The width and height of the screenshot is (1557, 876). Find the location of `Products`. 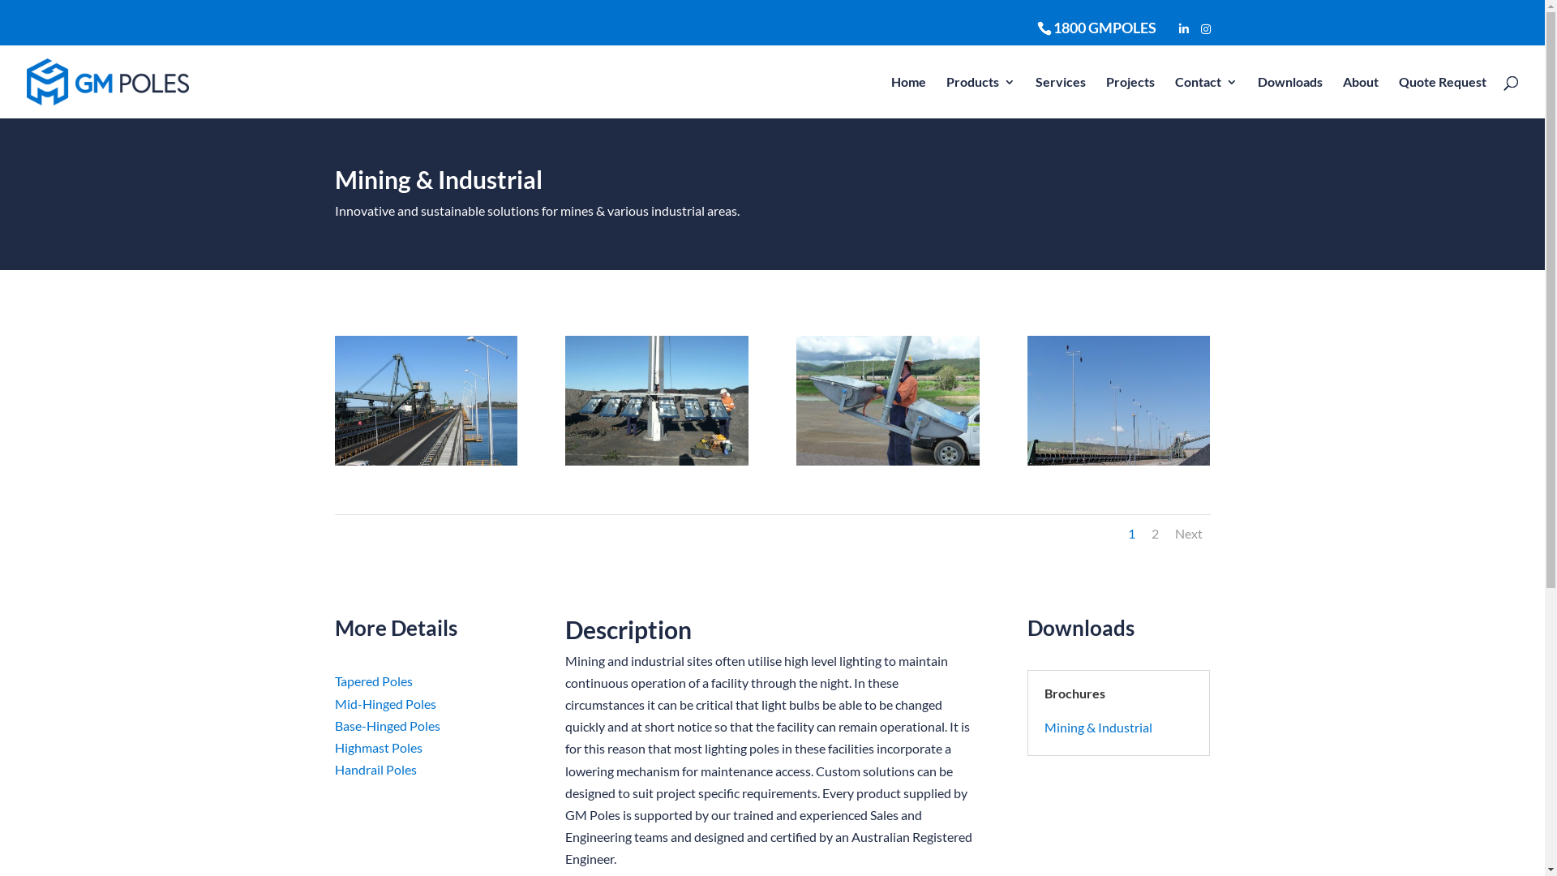

Products is located at coordinates (981, 97).